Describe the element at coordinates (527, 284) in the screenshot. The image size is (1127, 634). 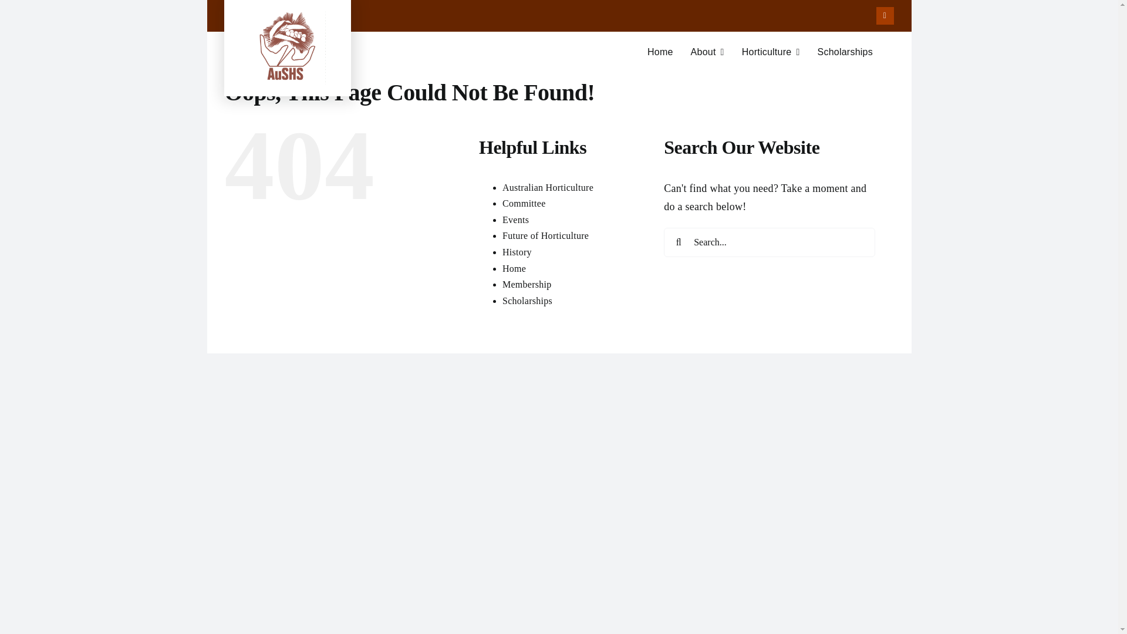
I see `Membership` at that location.